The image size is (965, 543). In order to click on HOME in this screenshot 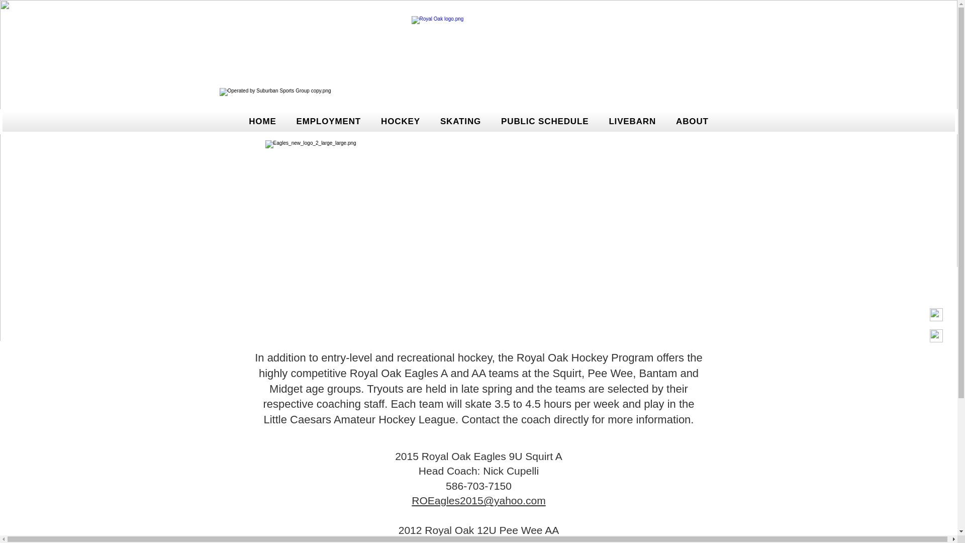, I will do `click(262, 122)`.